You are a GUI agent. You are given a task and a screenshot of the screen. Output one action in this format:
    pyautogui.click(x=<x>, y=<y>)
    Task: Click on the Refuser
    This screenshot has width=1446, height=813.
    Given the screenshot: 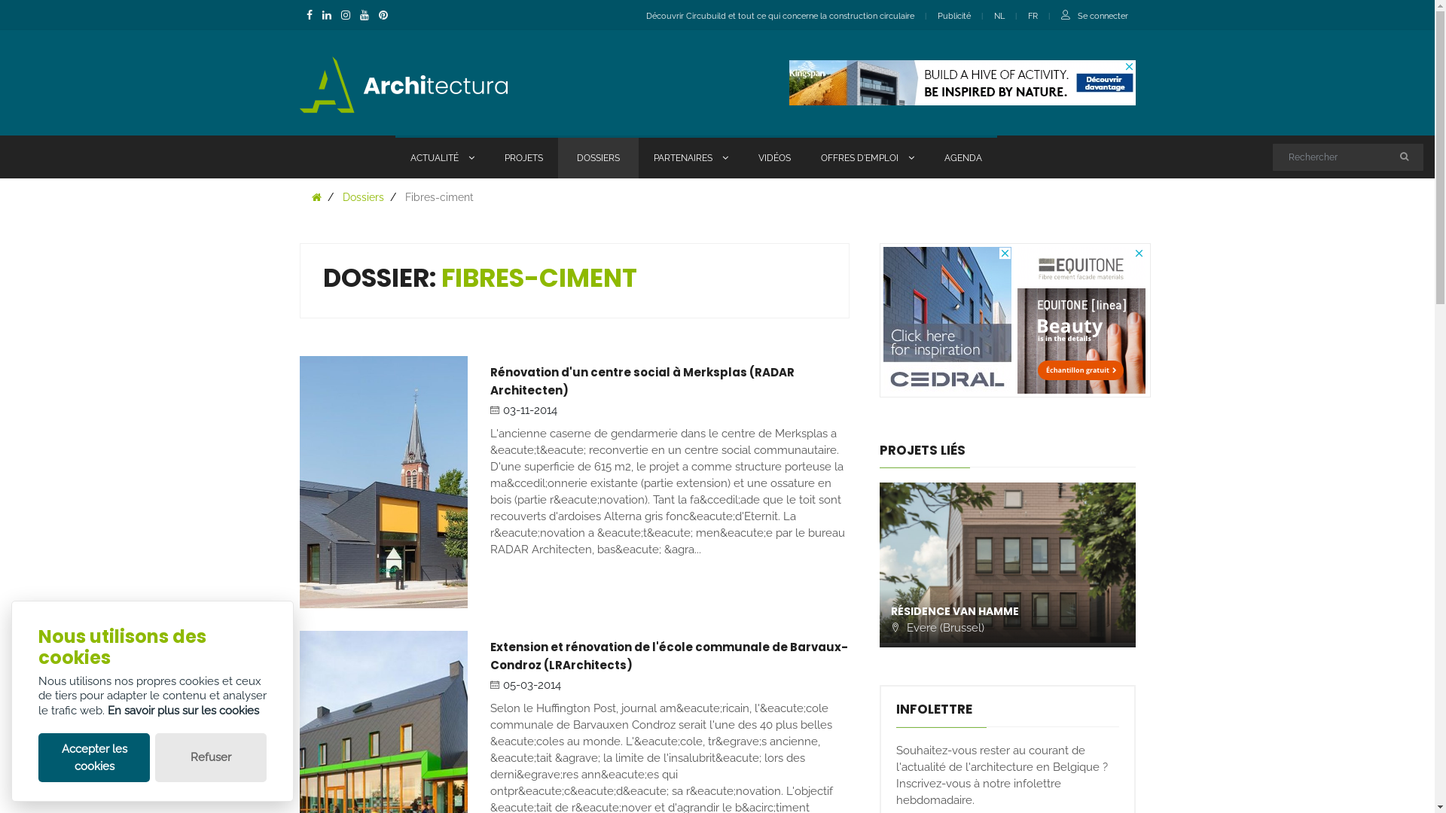 What is the action you would take?
    pyautogui.click(x=211, y=757)
    